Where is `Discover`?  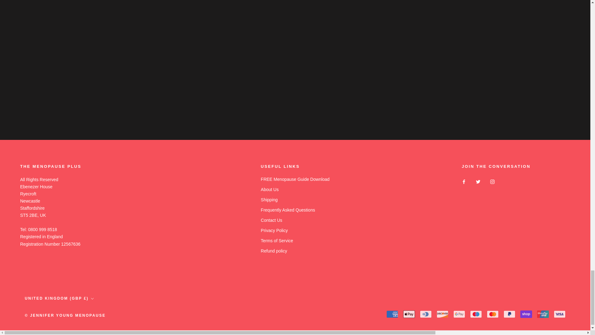 Discover is located at coordinates (443, 314).